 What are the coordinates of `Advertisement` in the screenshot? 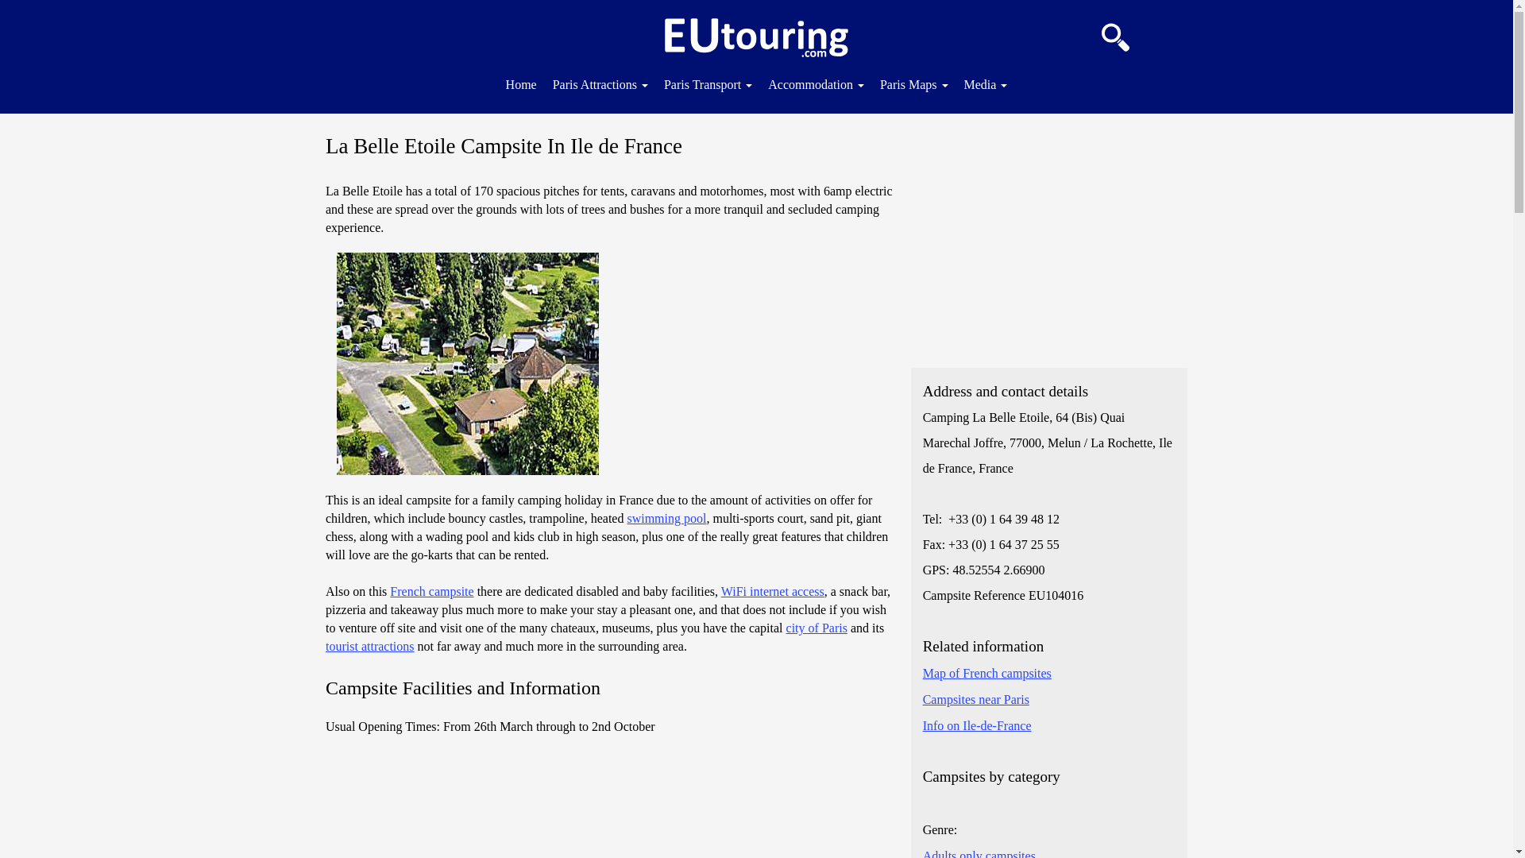 It's located at (610, 804).